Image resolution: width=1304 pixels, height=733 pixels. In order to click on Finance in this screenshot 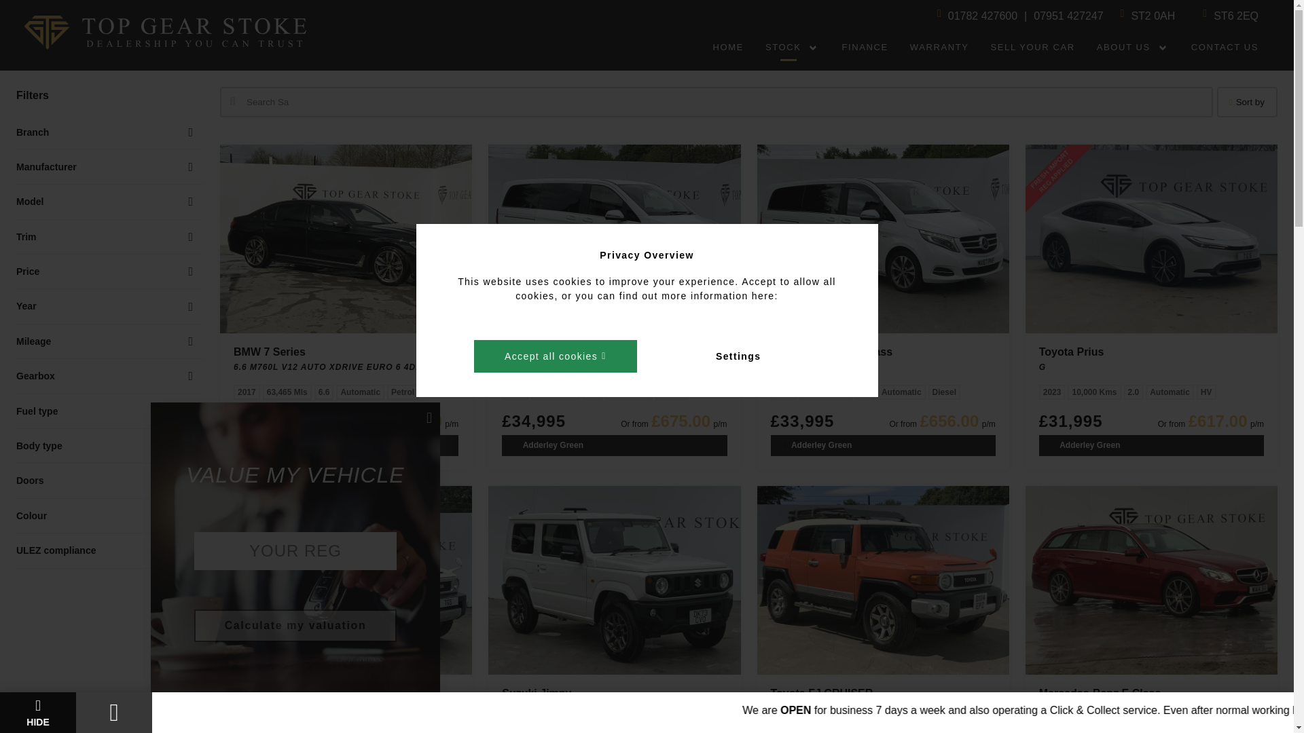, I will do `click(865, 48)`.